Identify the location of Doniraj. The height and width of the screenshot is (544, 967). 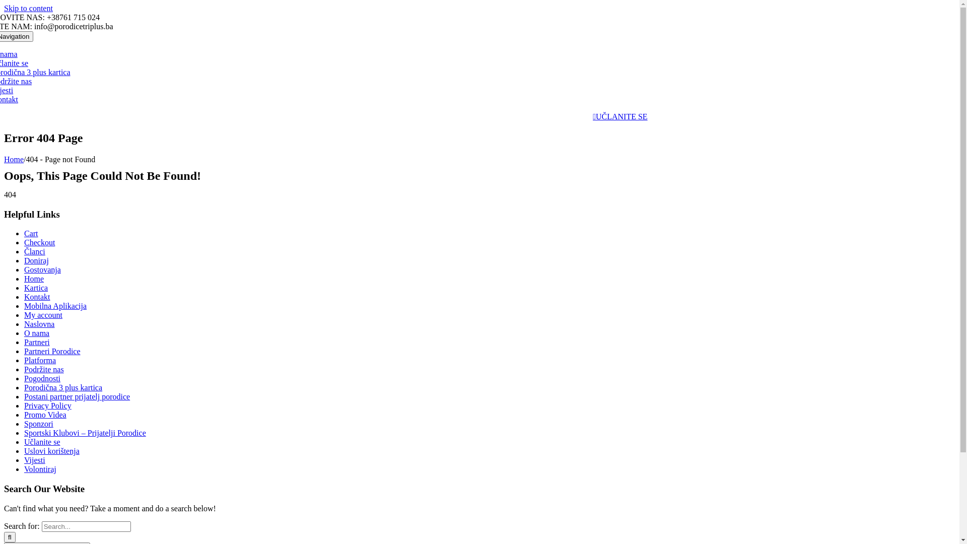
(36, 260).